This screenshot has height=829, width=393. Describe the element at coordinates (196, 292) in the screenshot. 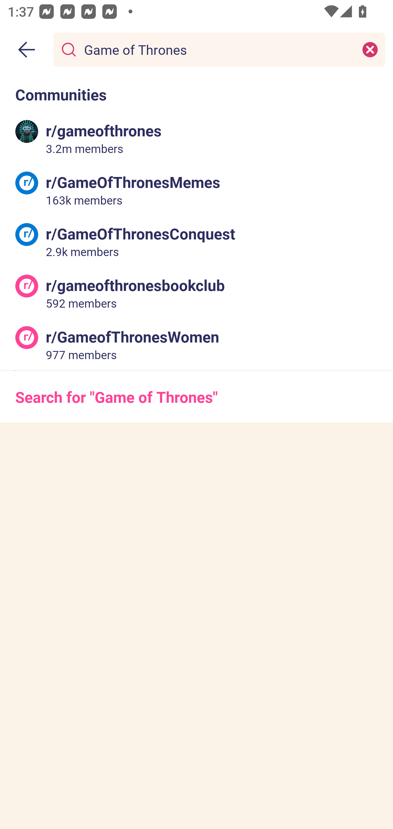

I see `r/gameofthronesbookclub 592 members 592 members` at that location.